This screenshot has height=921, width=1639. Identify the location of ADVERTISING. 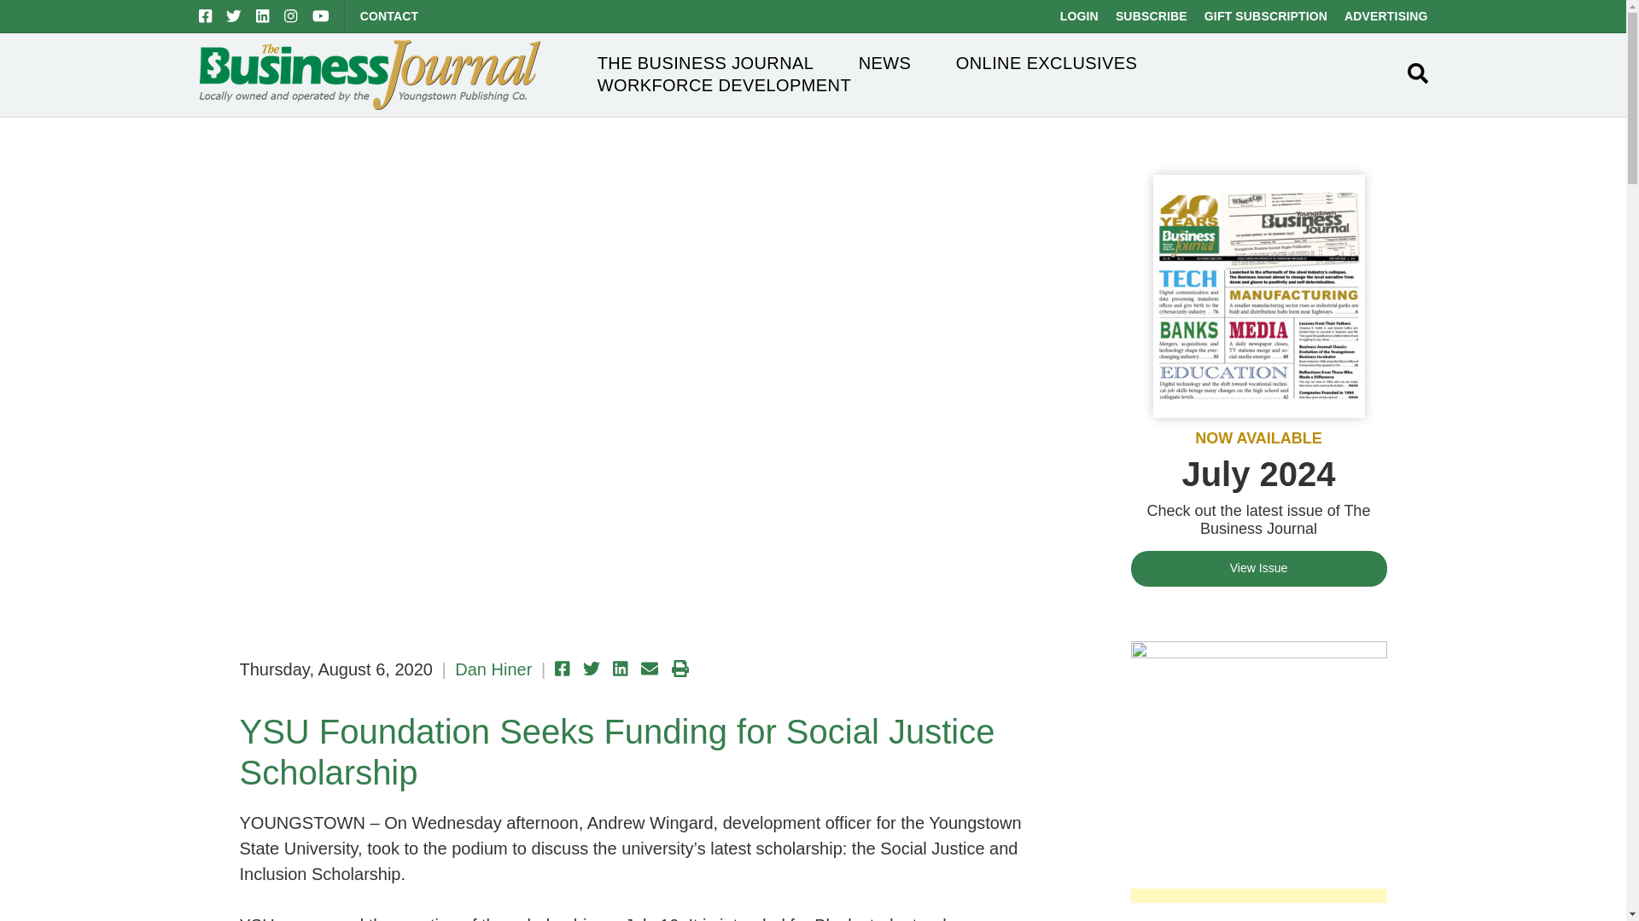
(1385, 15).